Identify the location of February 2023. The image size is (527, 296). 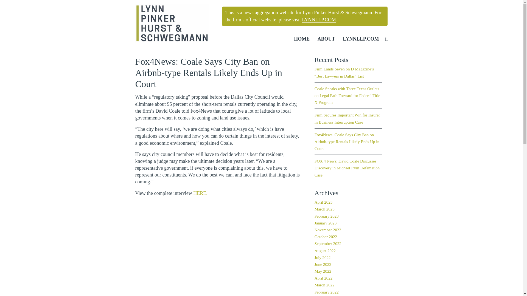
(327, 217).